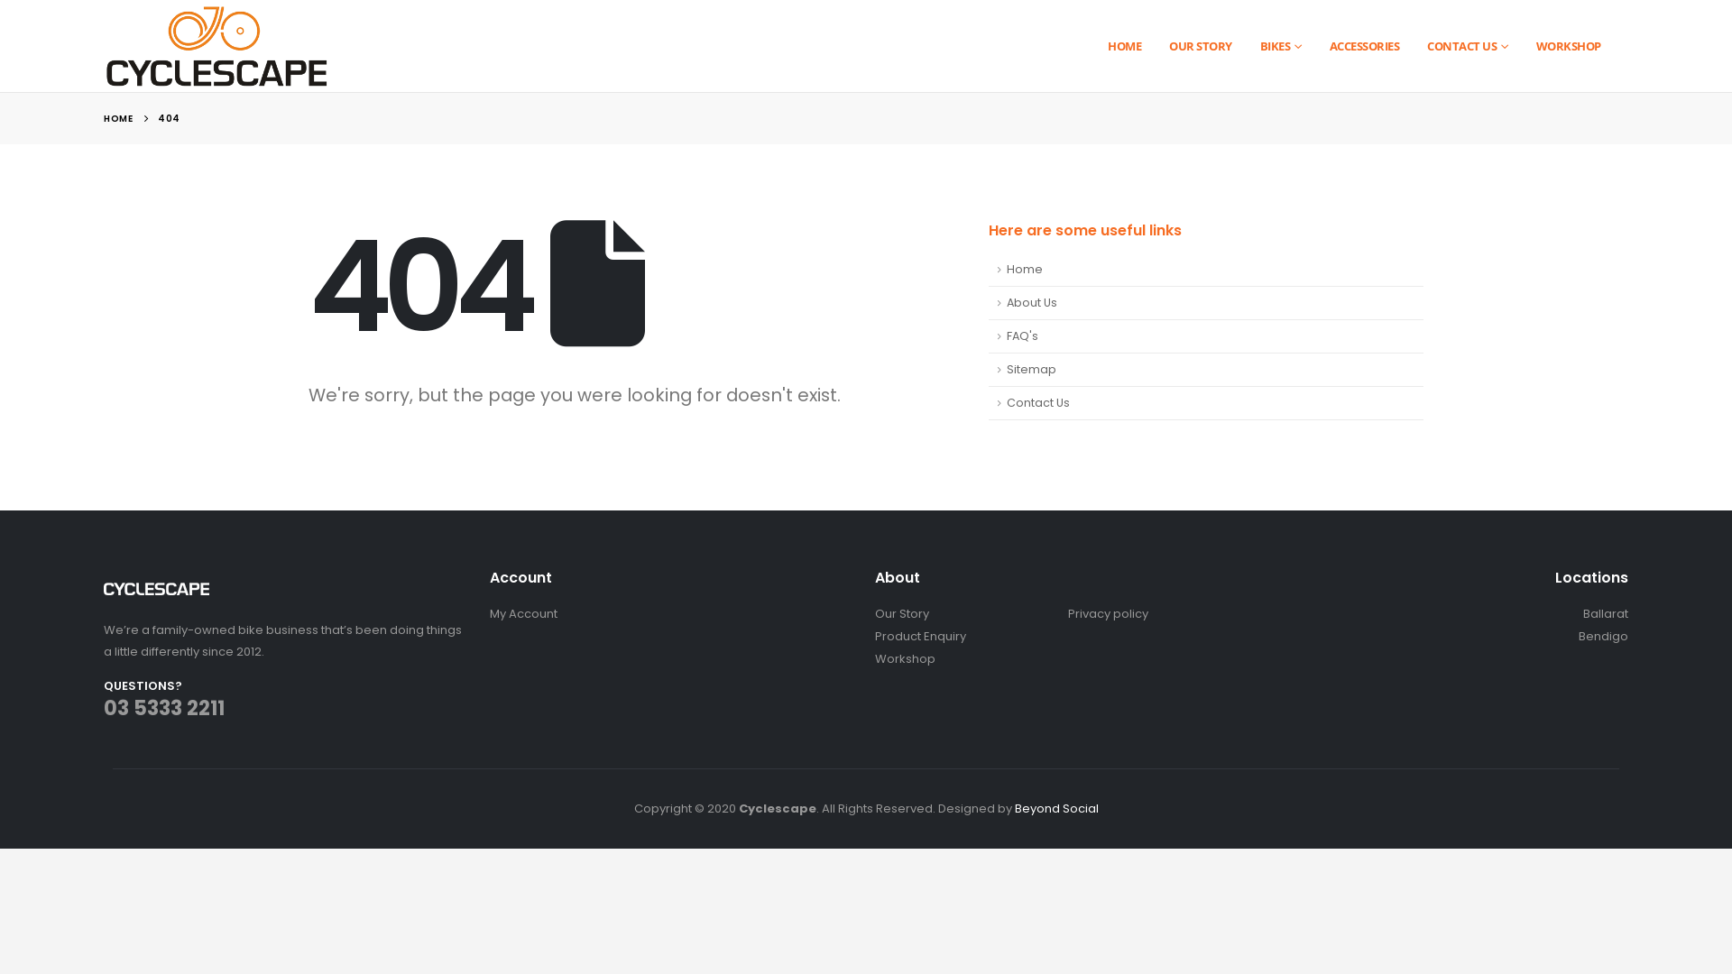  Describe the element at coordinates (1206, 271) in the screenshot. I see `Home` at that location.